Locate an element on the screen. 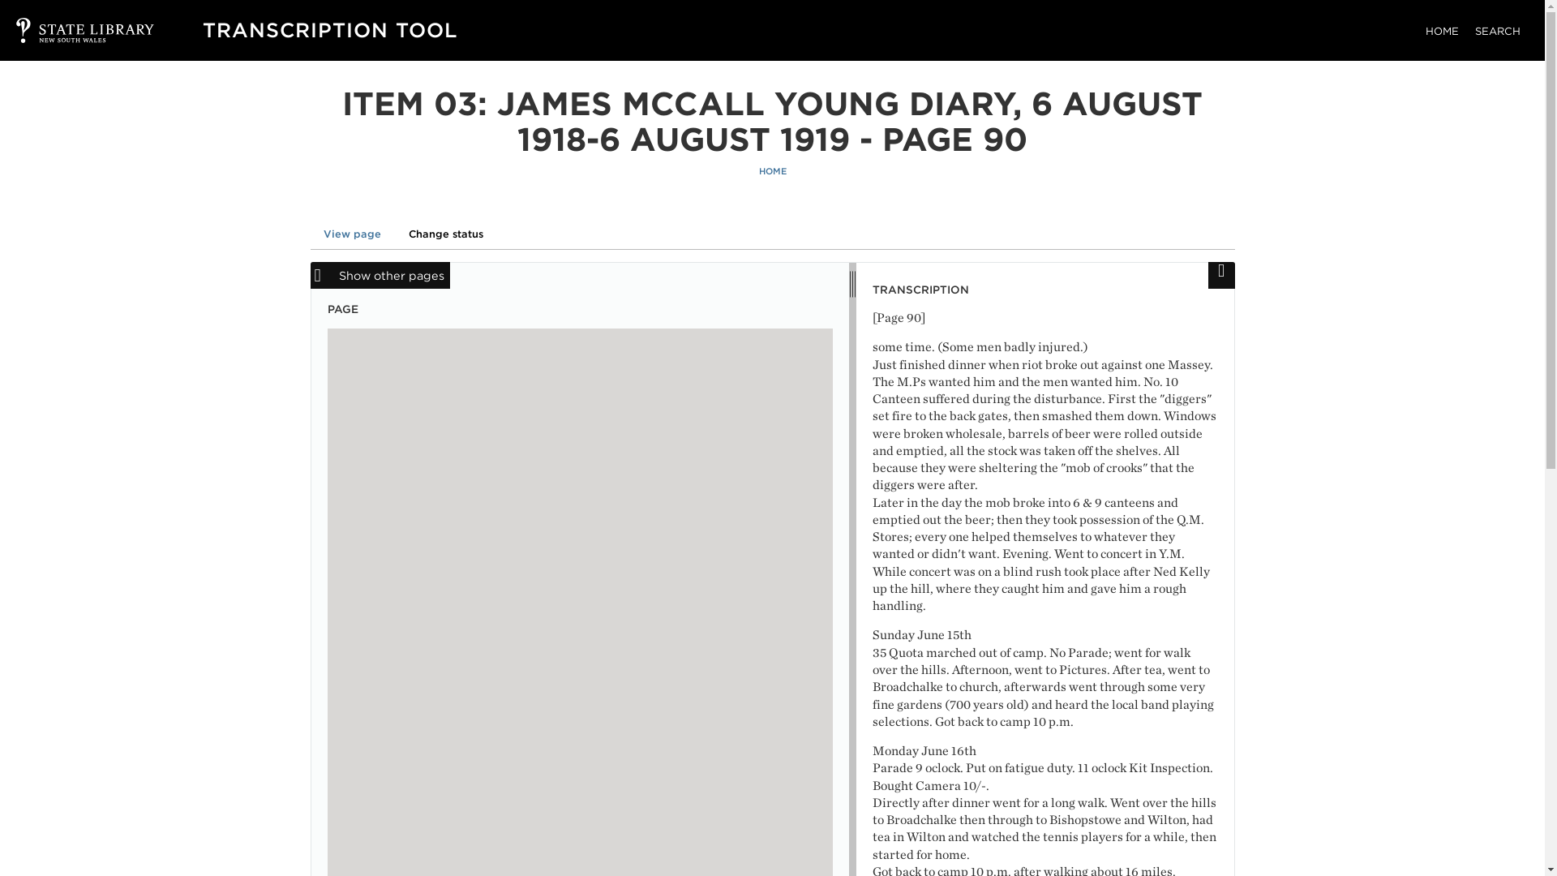 This screenshot has width=1557, height=876. Change status is located at coordinates (446, 234).